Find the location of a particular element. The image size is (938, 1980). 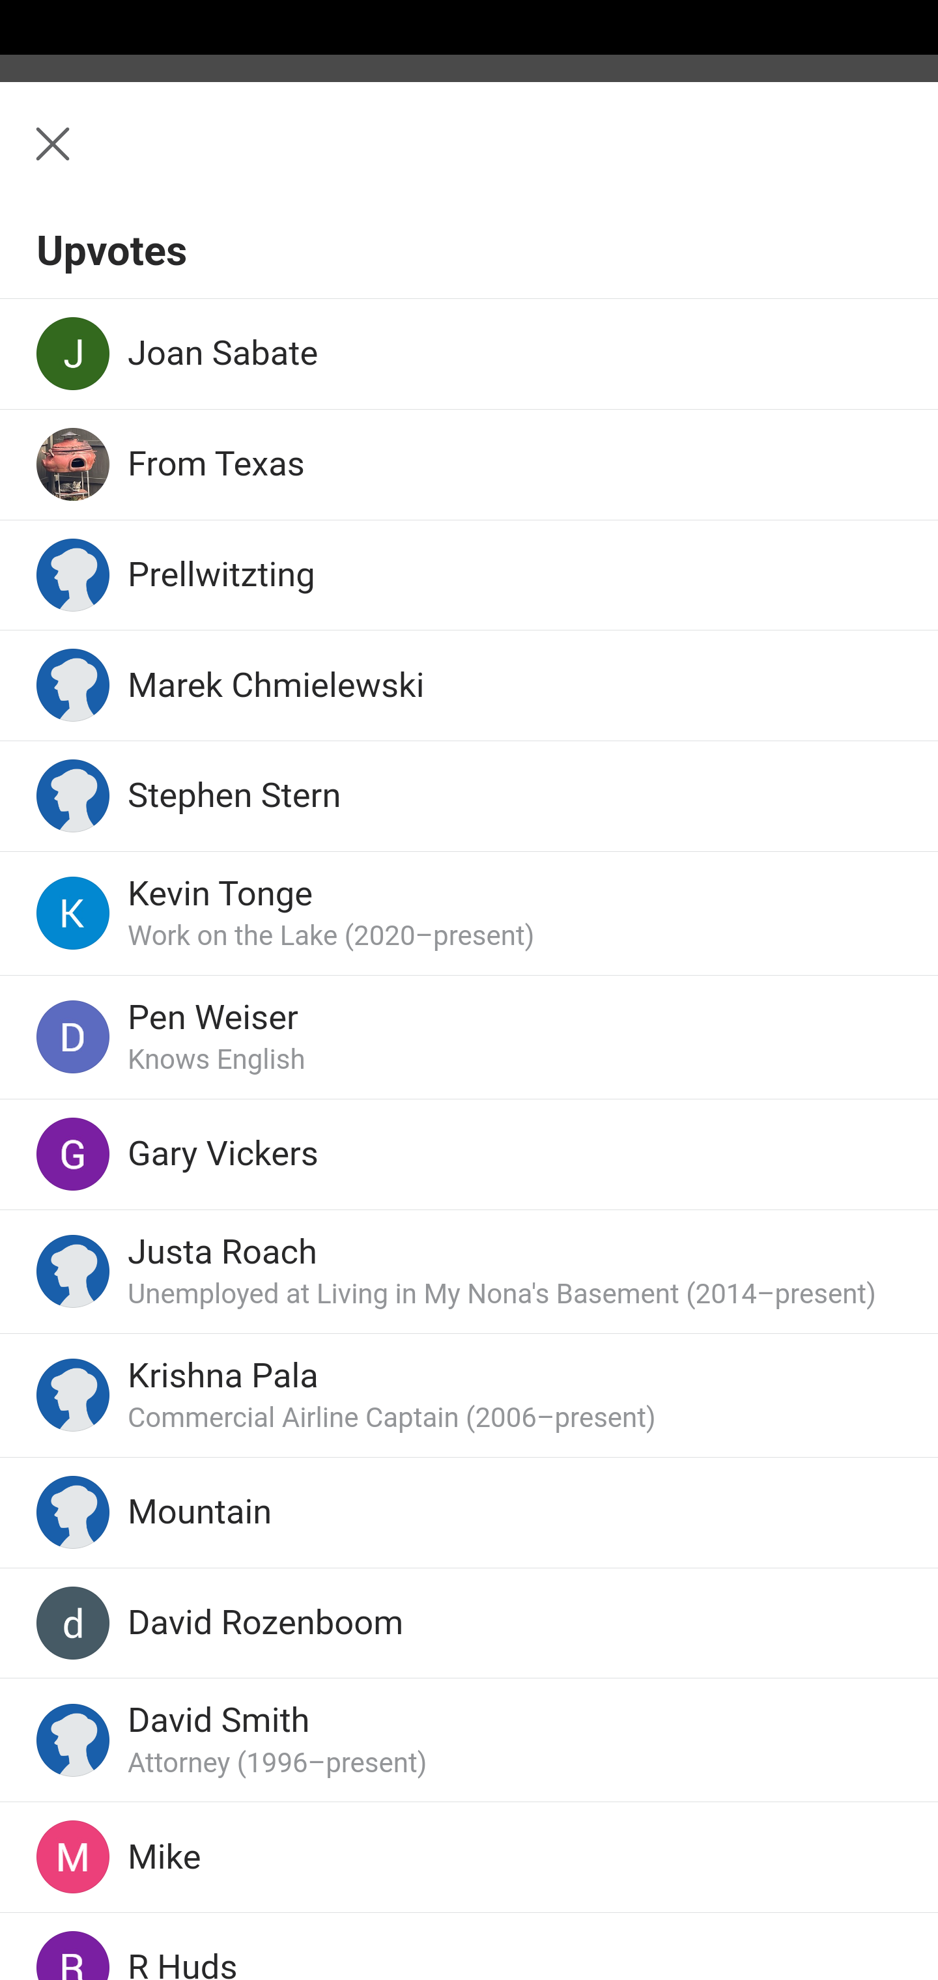

7 comments from Rizwana Nasir and more is located at coordinates (469, 1861).